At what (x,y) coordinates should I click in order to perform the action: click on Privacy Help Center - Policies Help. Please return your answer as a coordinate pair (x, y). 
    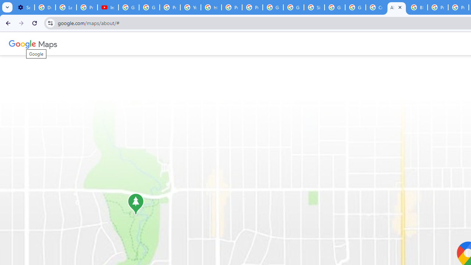
    Looking at the image, I should click on (231, 7).